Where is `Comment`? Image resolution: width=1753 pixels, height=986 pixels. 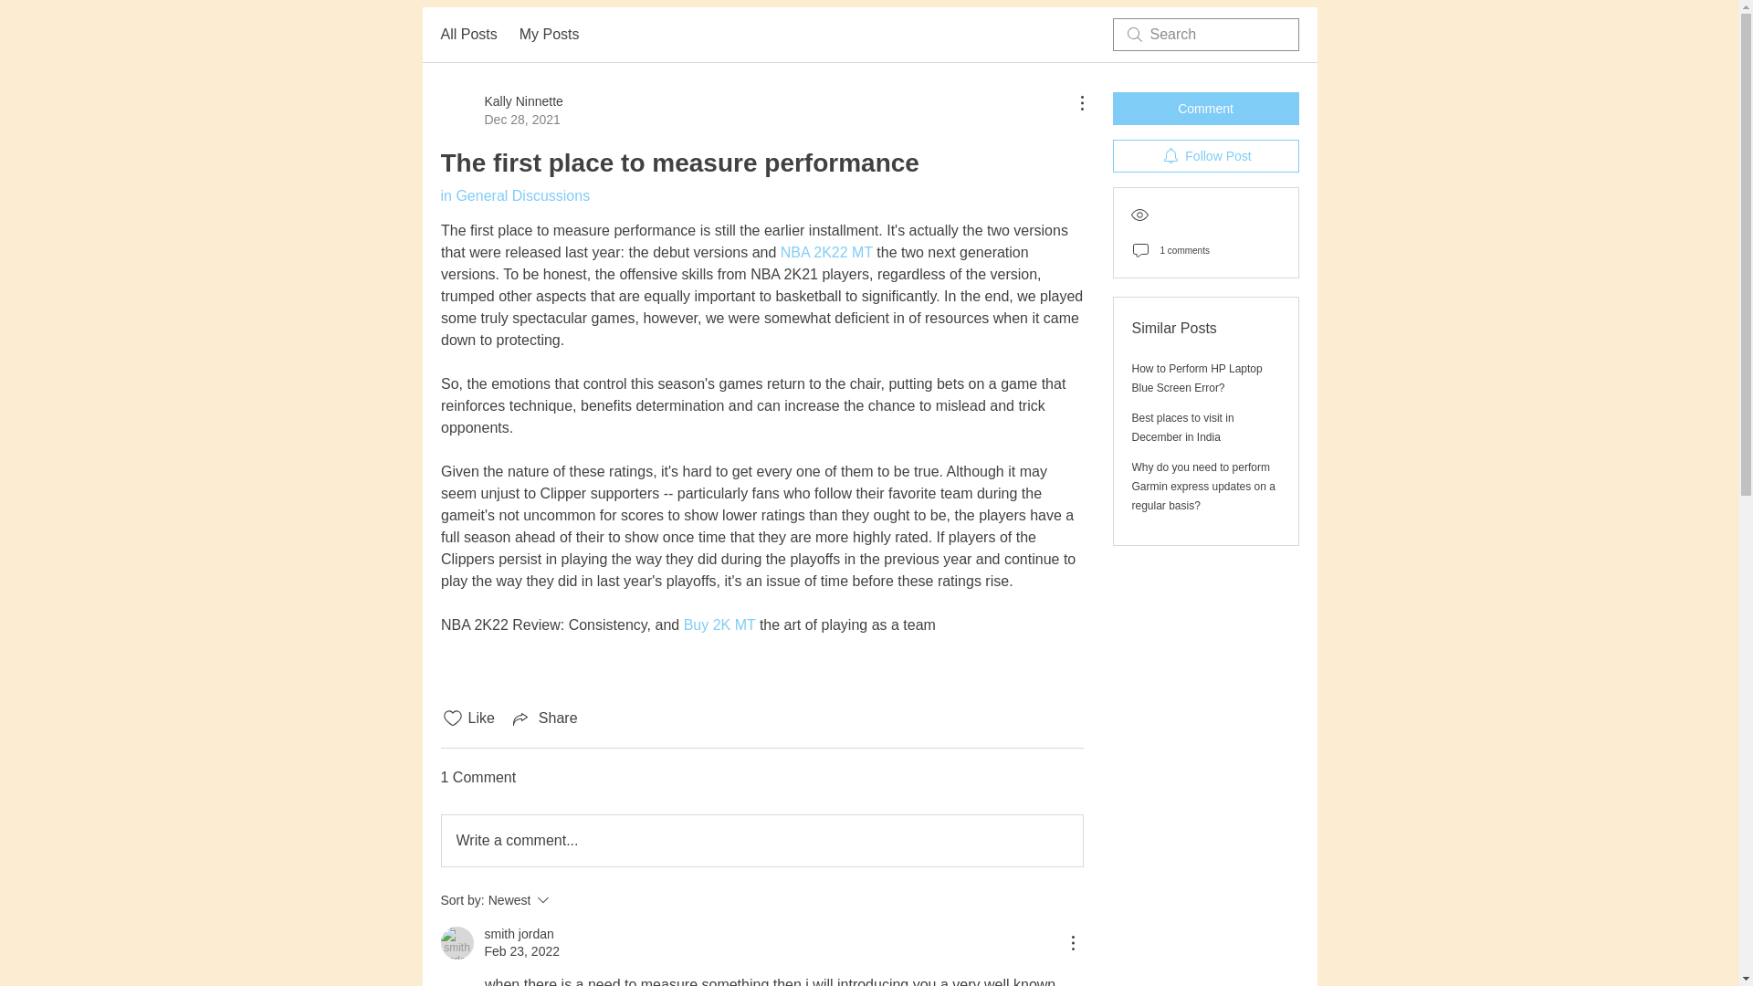
Comment is located at coordinates (519, 934).